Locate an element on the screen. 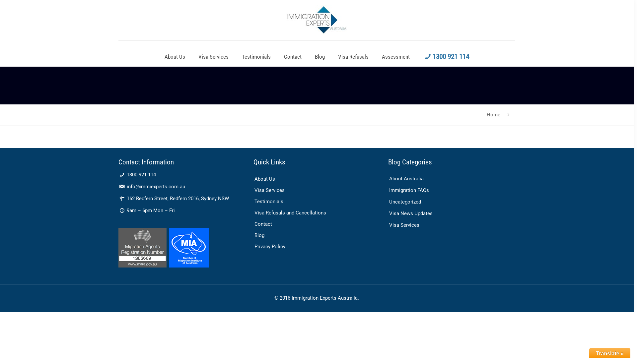 The height and width of the screenshot is (358, 637). Privacy Policy is located at coordinates (315, 246).